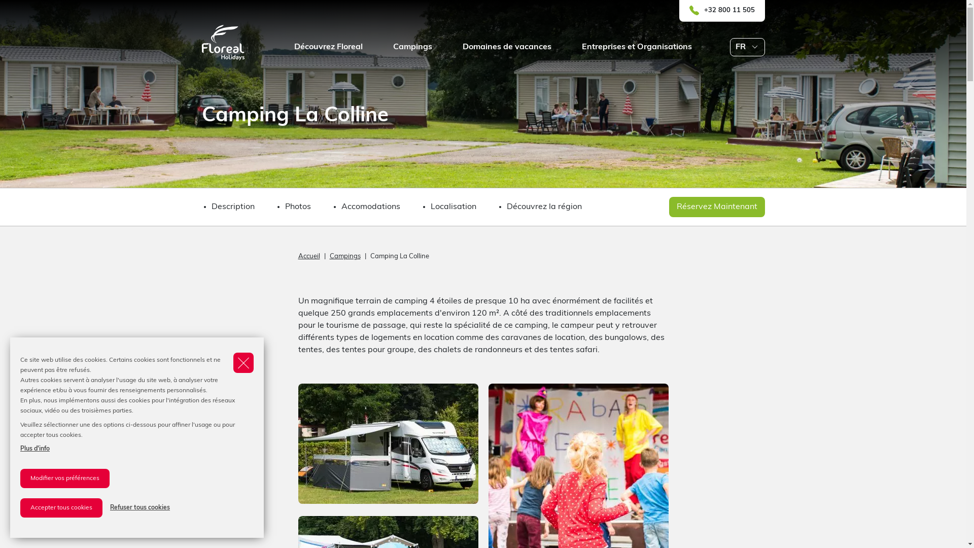 The height and width of the screenshot is (548, 974). What do you see at coordinates (309, 257) in the screenshot?
I see `Accueil` at bounding box center [309, 257].